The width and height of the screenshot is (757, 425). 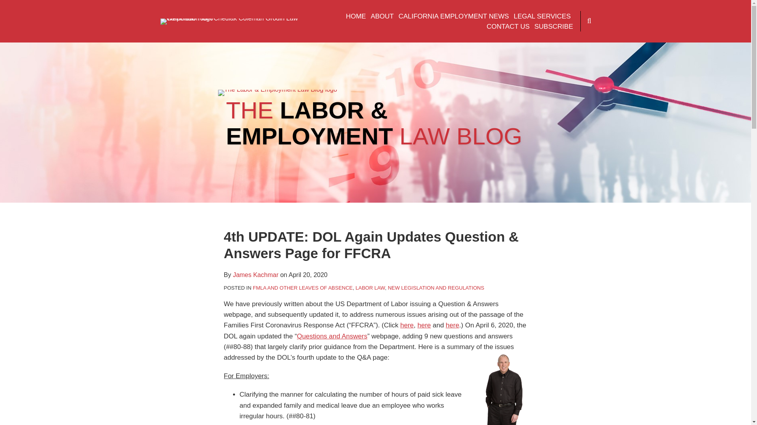 I want to click on here, so click(x=453, y=325).